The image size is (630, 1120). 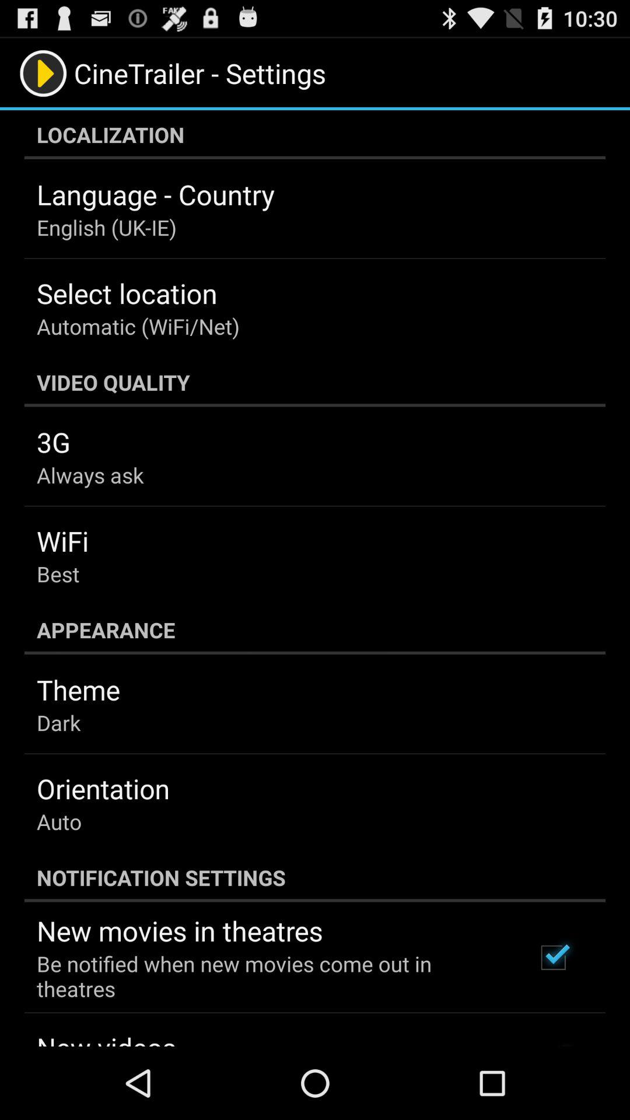 What do you see at coordinates (106, 1037) in the screenshot?
I see `press the item below the be notified when app` at bounding box center [106, 1037].